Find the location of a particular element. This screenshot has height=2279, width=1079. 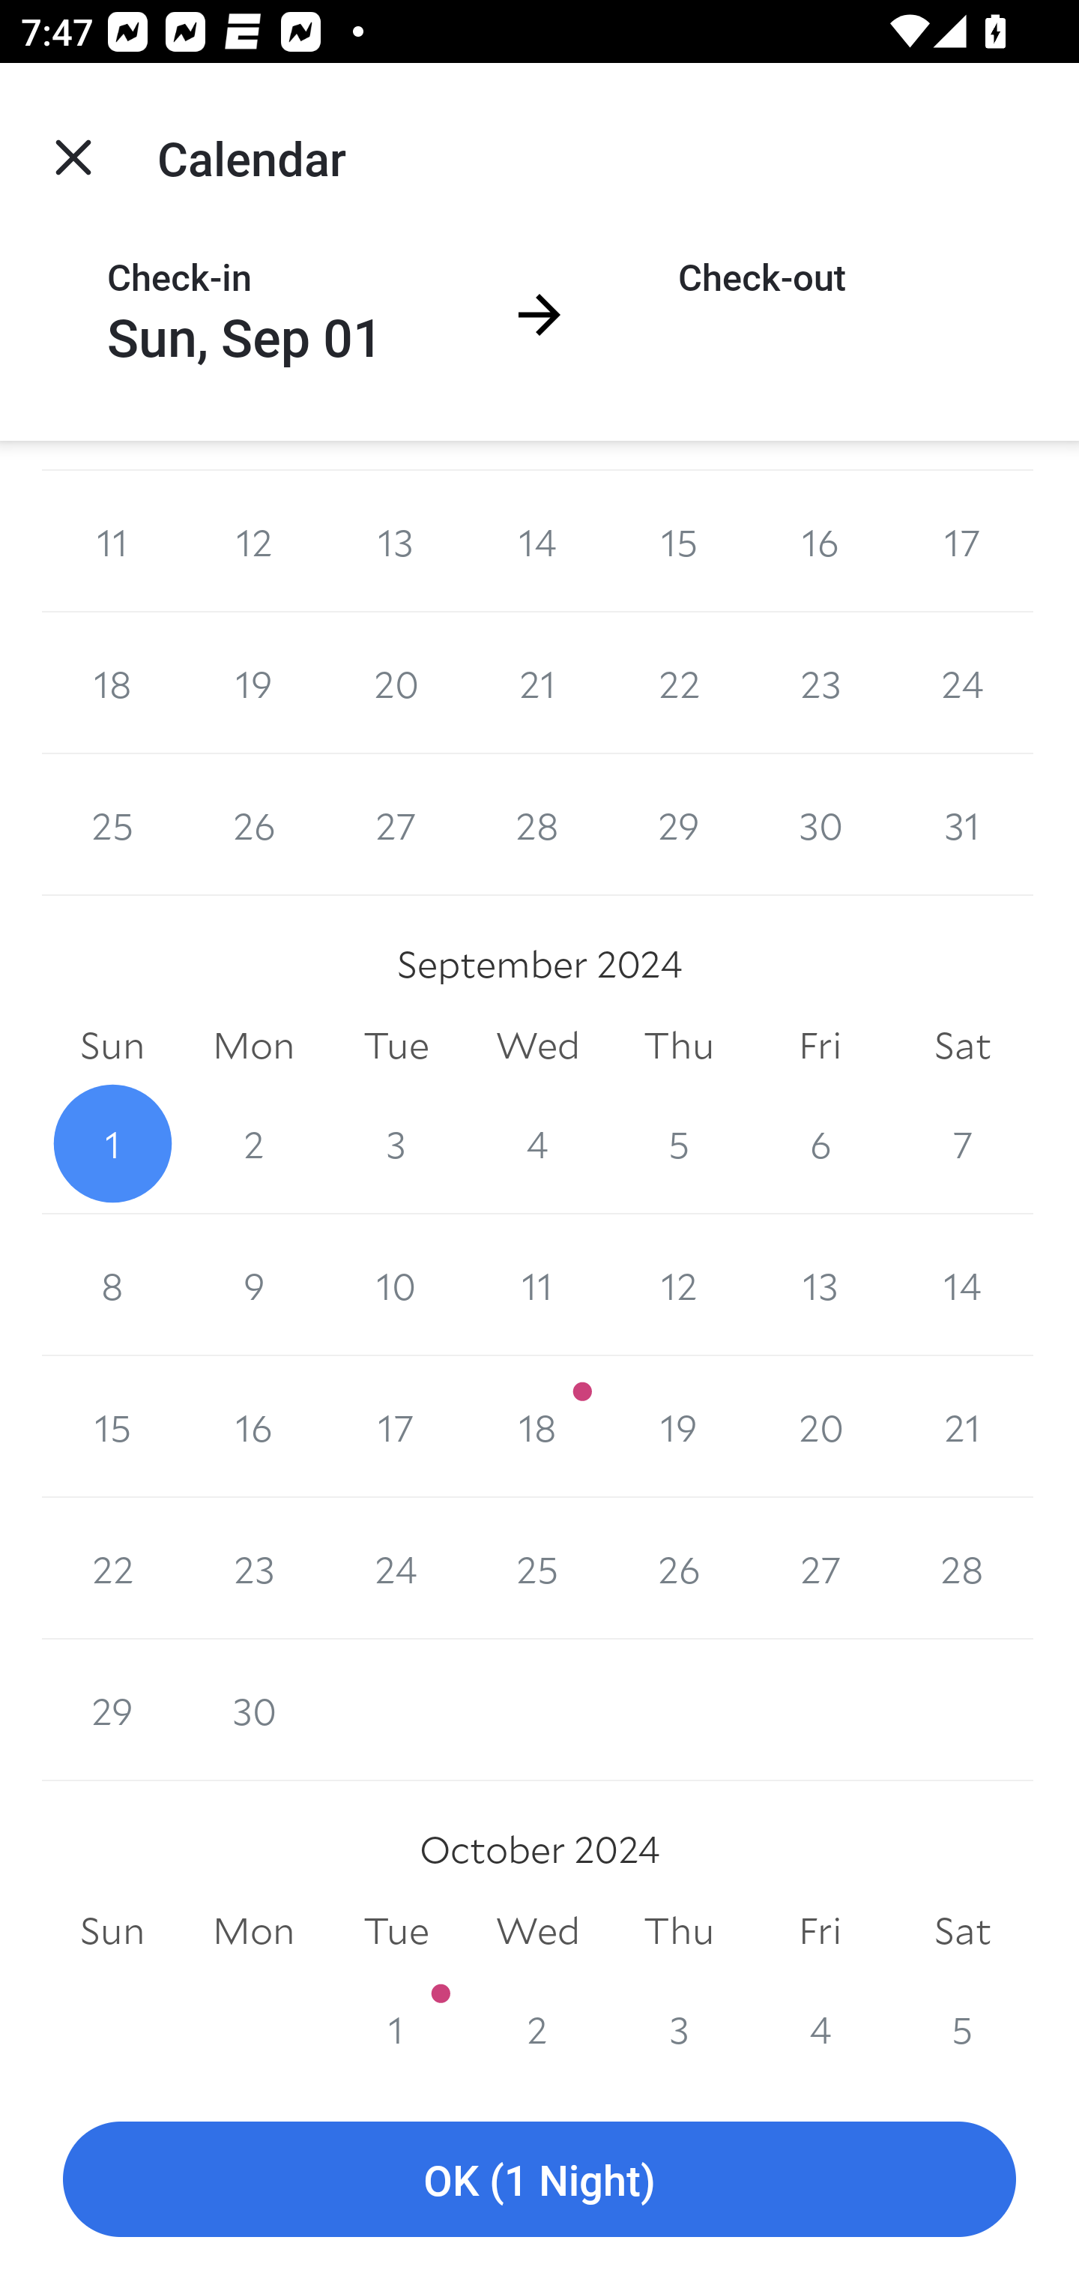

14 14 August 2024 is located at coordinates (538, 542).